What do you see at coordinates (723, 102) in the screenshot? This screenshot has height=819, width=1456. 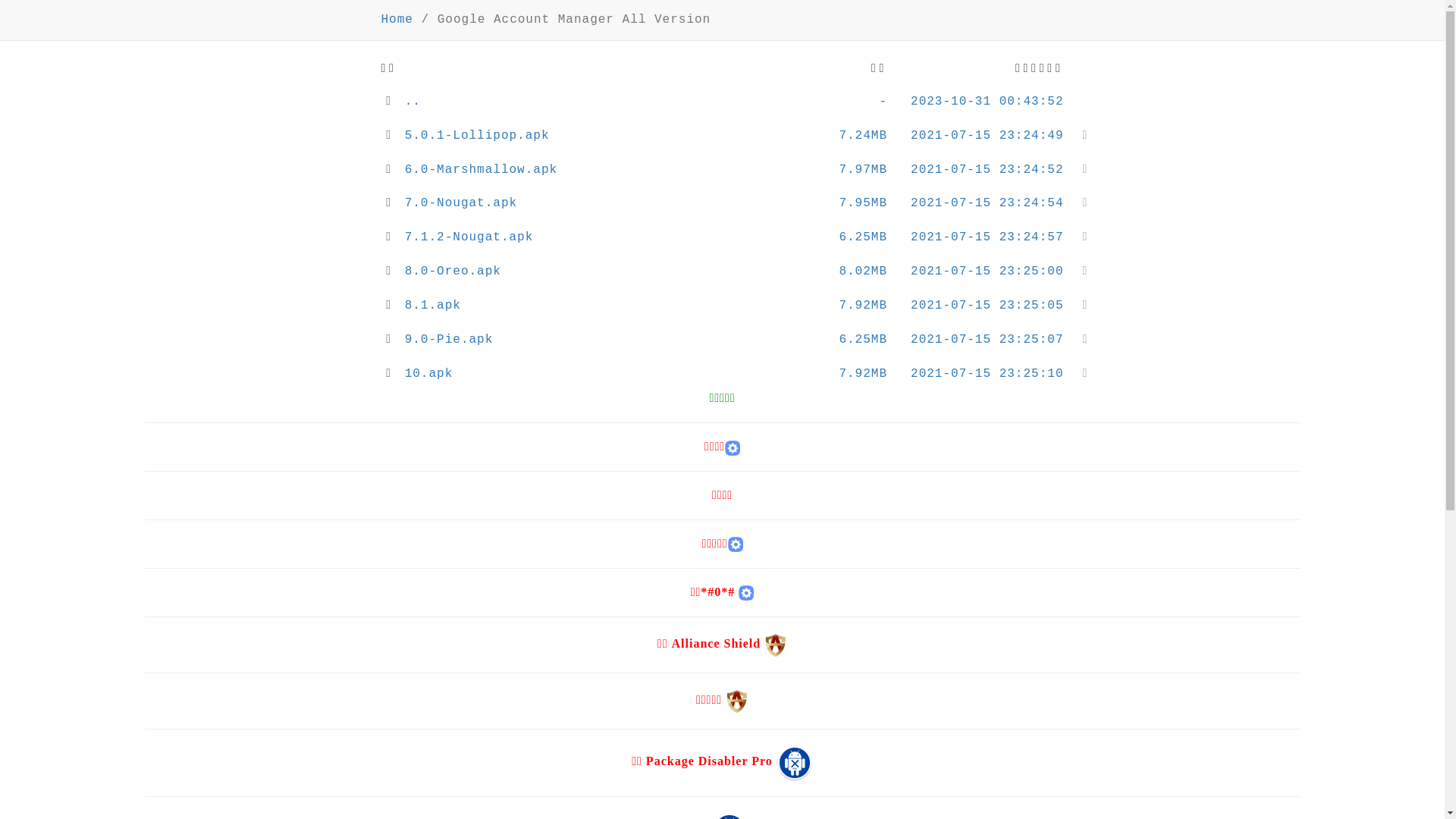 I see `..
-
2023-10-31 00:43:52` at bounding box center [723, 102].